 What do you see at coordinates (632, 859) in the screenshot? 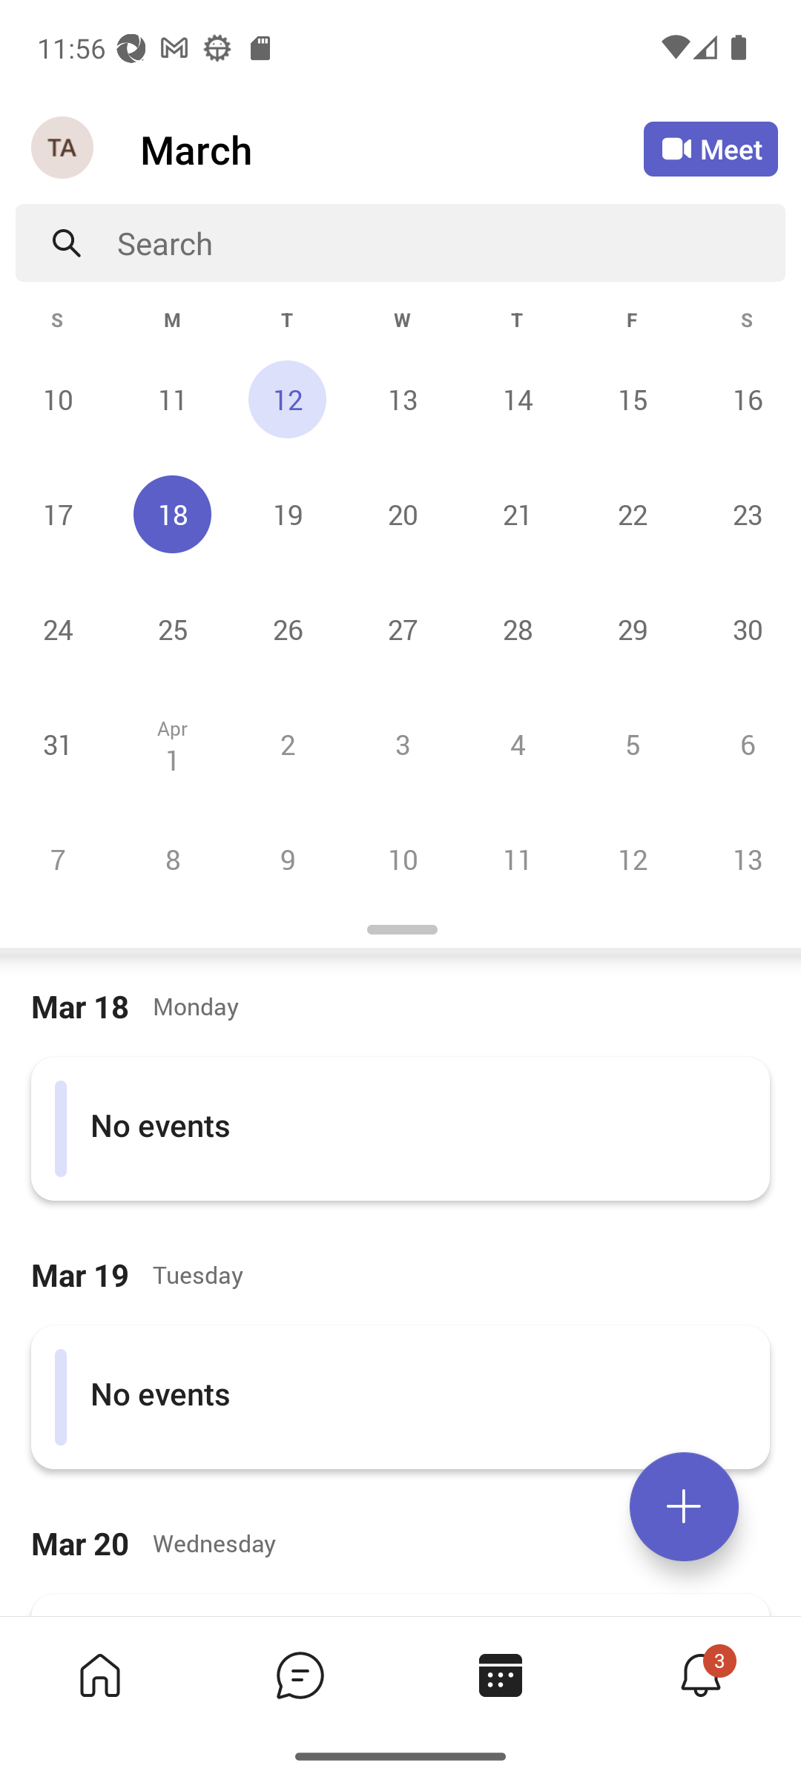
I see `Friday, April 12 12` at bounding box center [632, 859].